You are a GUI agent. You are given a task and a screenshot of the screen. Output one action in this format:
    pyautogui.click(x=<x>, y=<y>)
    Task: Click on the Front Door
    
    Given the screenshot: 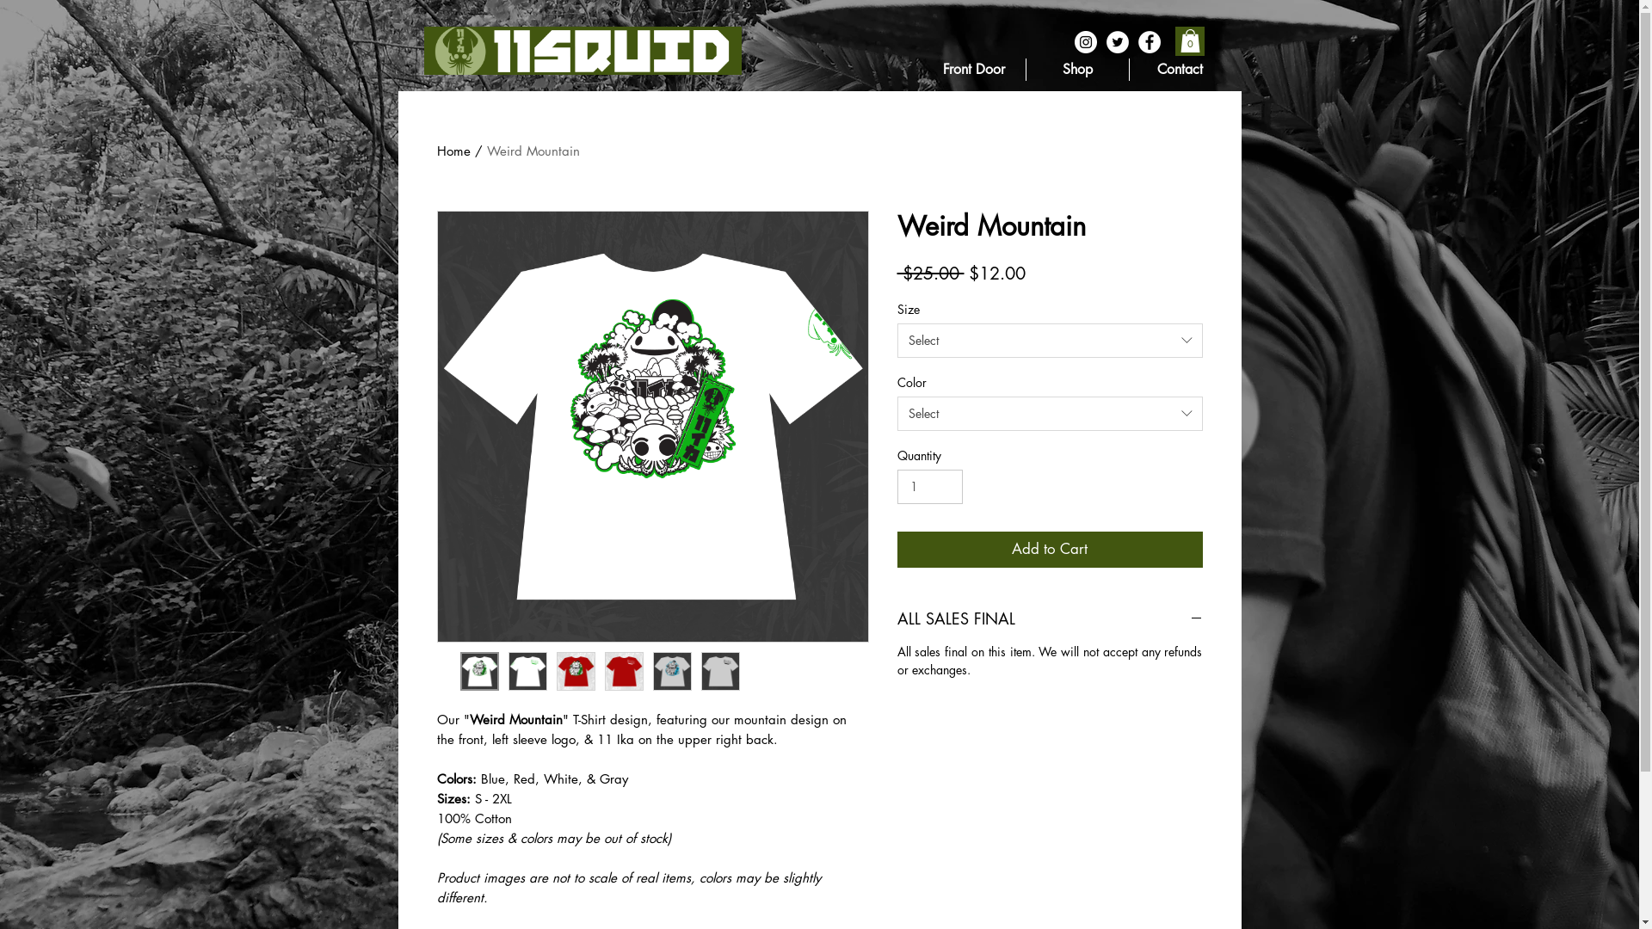 What is the action you would take?
    pyautogui.click(x=466, y=151)
    